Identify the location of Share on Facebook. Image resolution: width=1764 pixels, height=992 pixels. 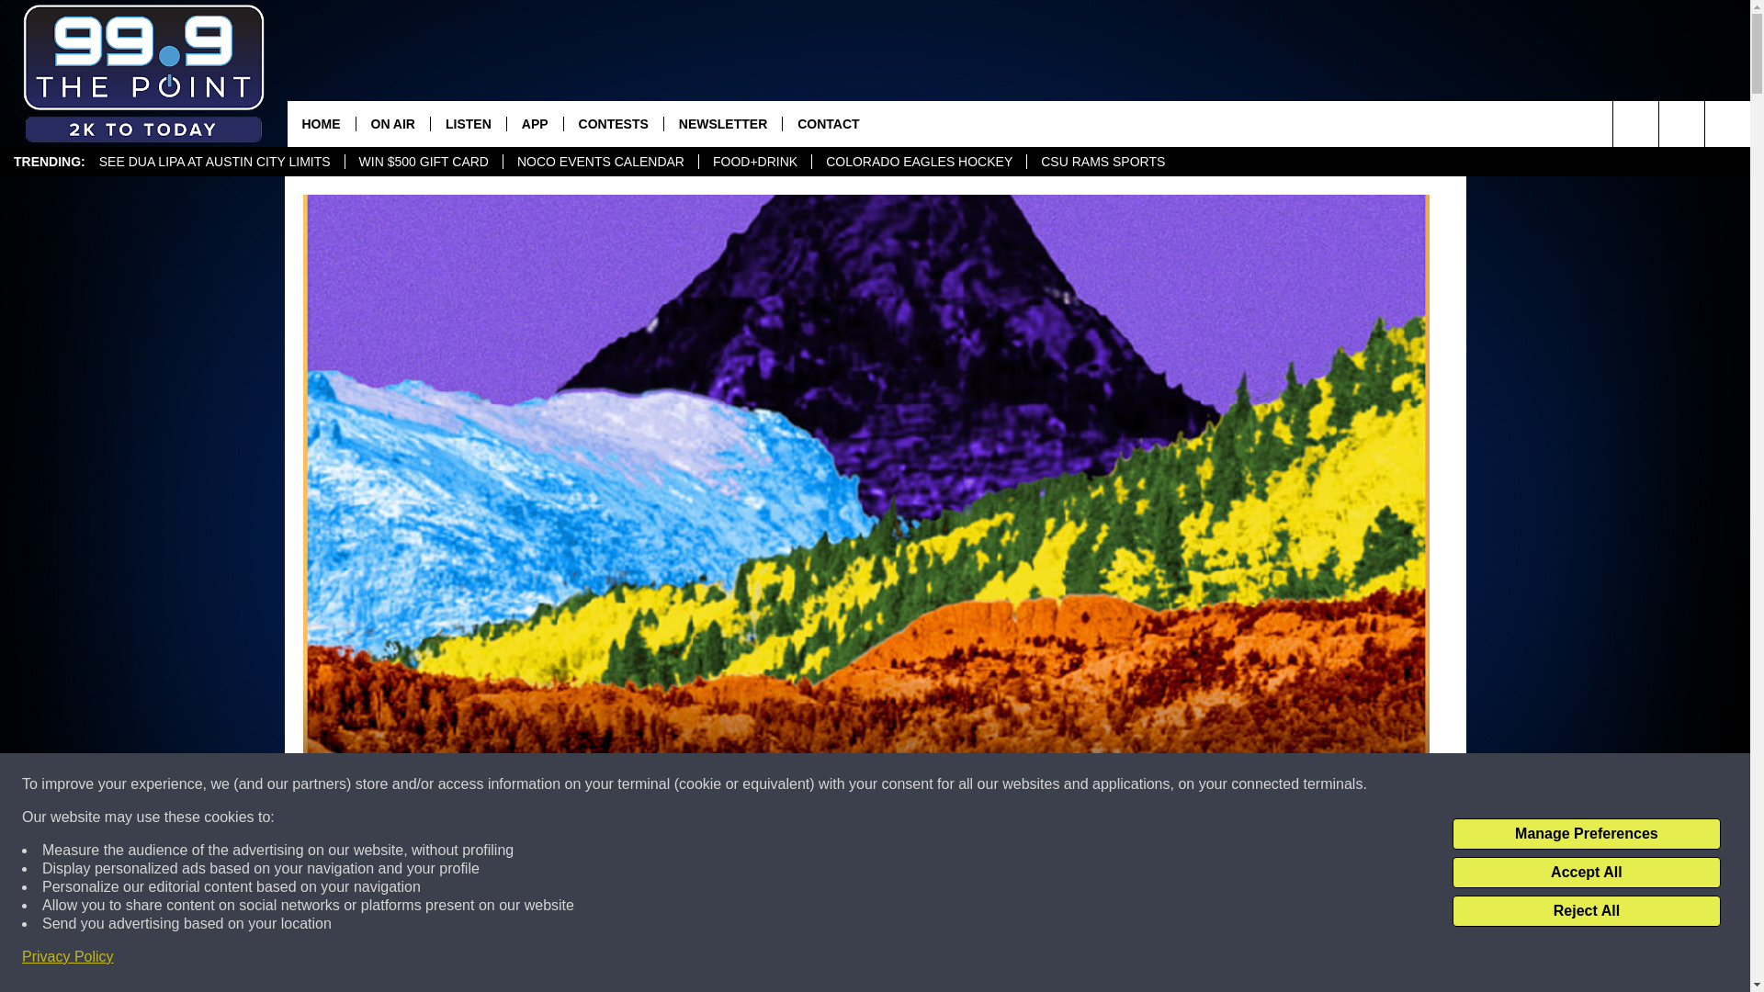
(628, 959).